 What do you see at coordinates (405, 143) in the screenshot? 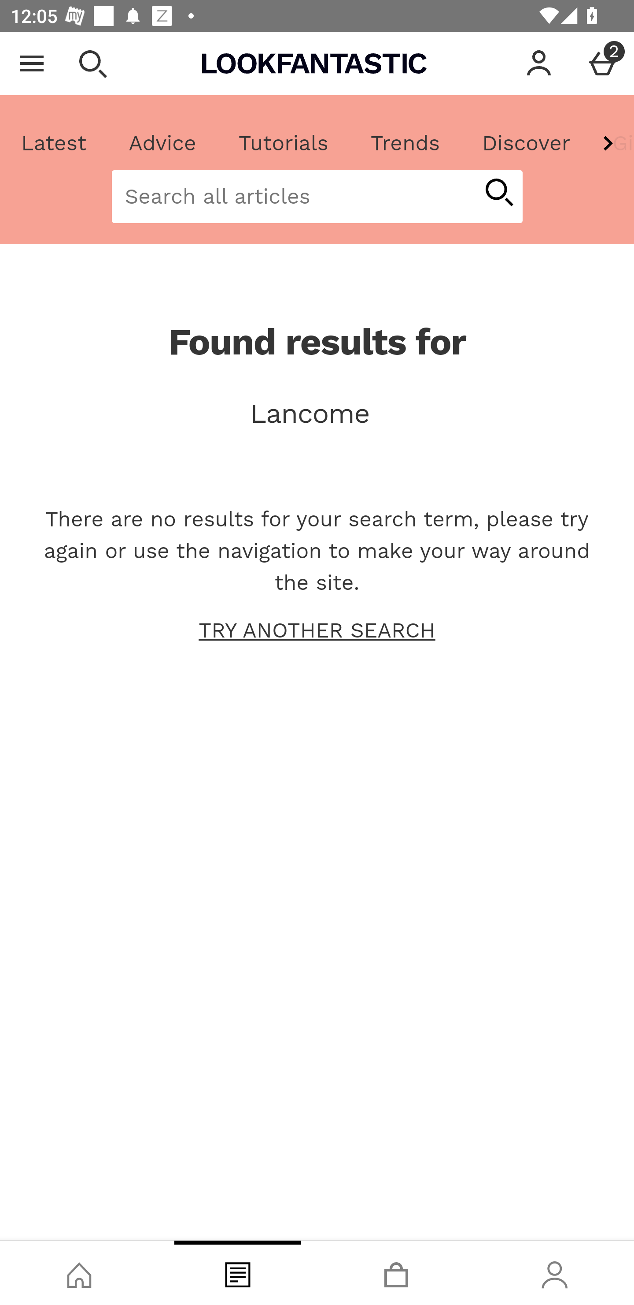
I see `Trends` at bounding box center [405, 143].